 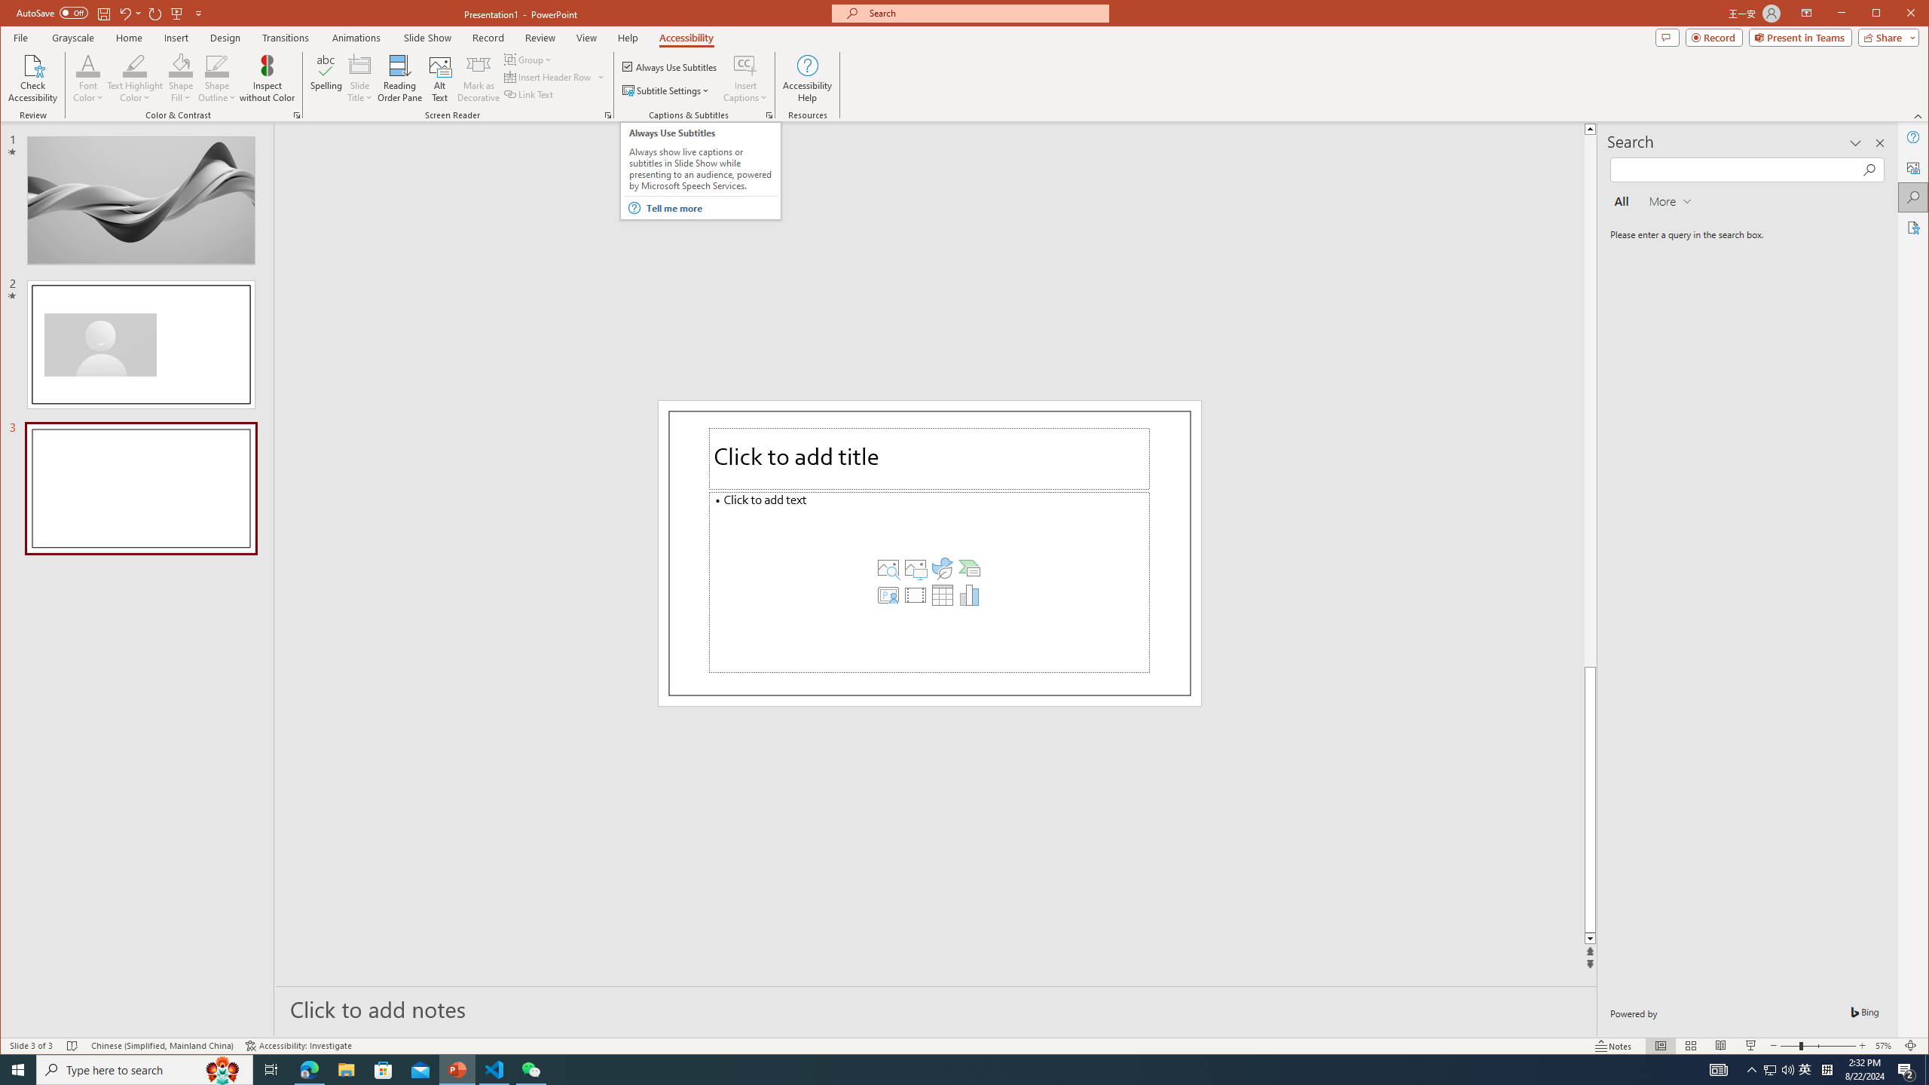 What do you see at coordinates (297, 115) in the screenshot?
I see `Color & Contrast` at bounding box center [297, 115].